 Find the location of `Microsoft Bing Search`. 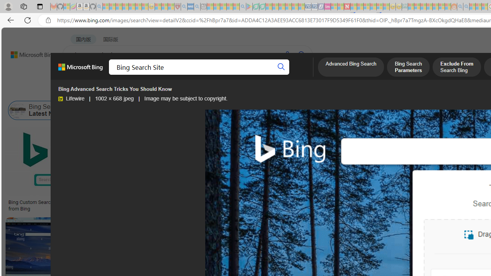

Microsoft Bing Search is located at coordinates (458, 110).